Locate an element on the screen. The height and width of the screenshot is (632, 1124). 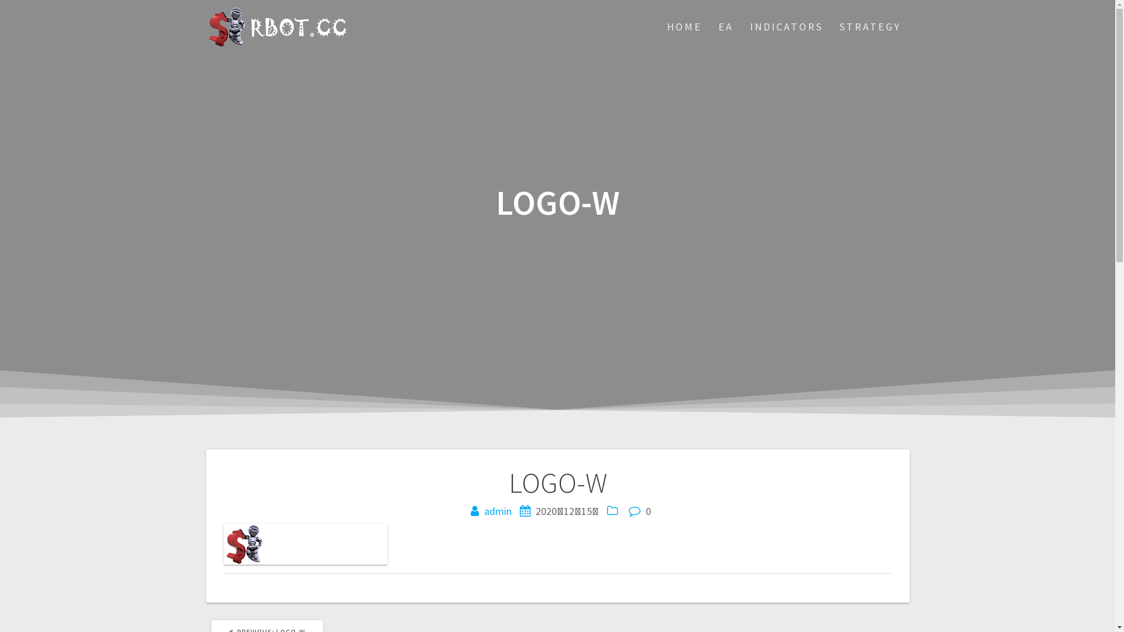
EA is located at coordinates (726, 27).